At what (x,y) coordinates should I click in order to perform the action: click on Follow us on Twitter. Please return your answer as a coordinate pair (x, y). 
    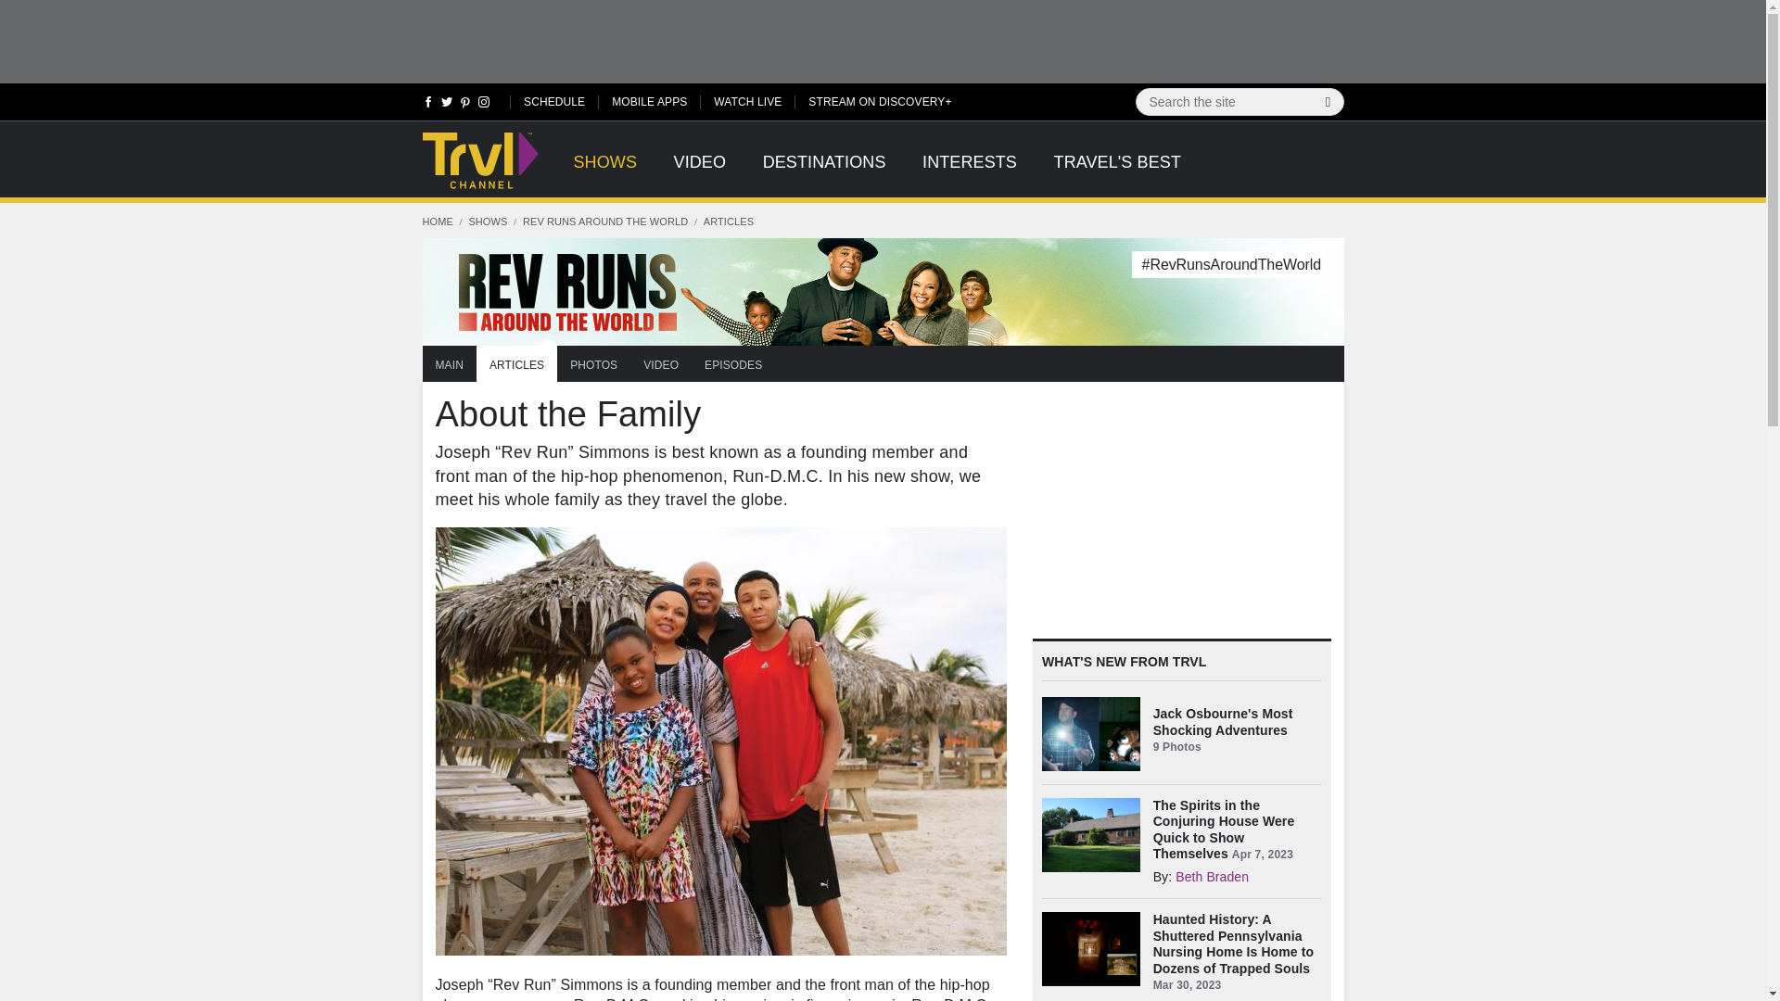
    Looking at the image, I should click on (447, 106).